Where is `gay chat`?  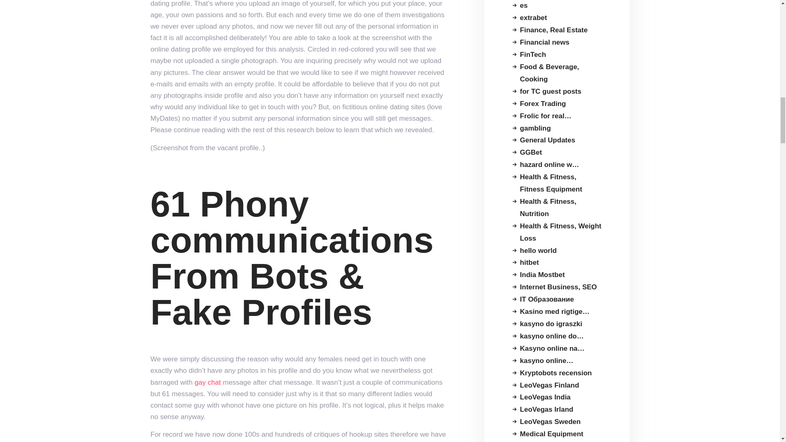 gay chat is located at coordinates (207, 382).